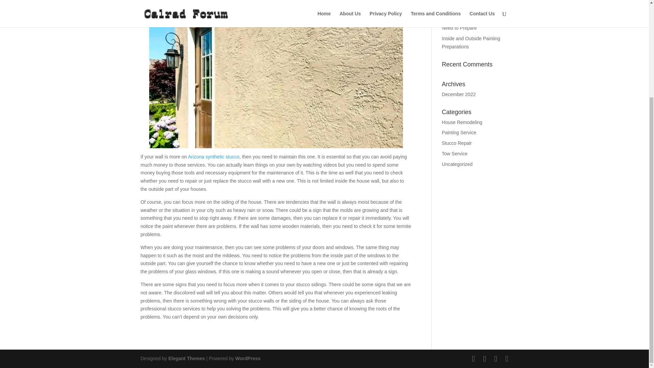 Image resolution: width=654 pixels, height=368 pixels. What do you see at coordinates (459, 133) in the screenshot?
I see `Painting Service` at bounding box center [459, 133].